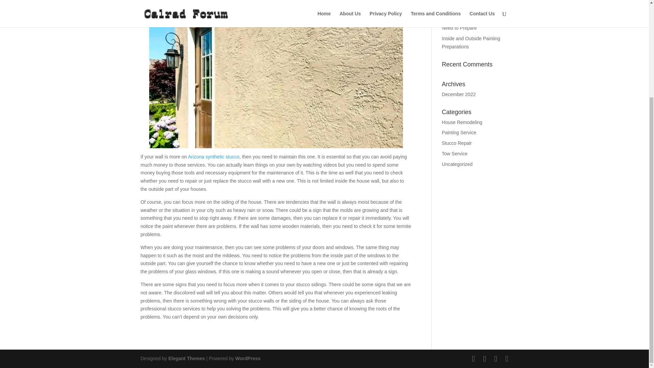 Image resolution: width=654 pixels, height=368 pixels. What do you see at coordinates (459, 133) in the screenshot?
I see `Painting Service` at bounding box center [459, 133].